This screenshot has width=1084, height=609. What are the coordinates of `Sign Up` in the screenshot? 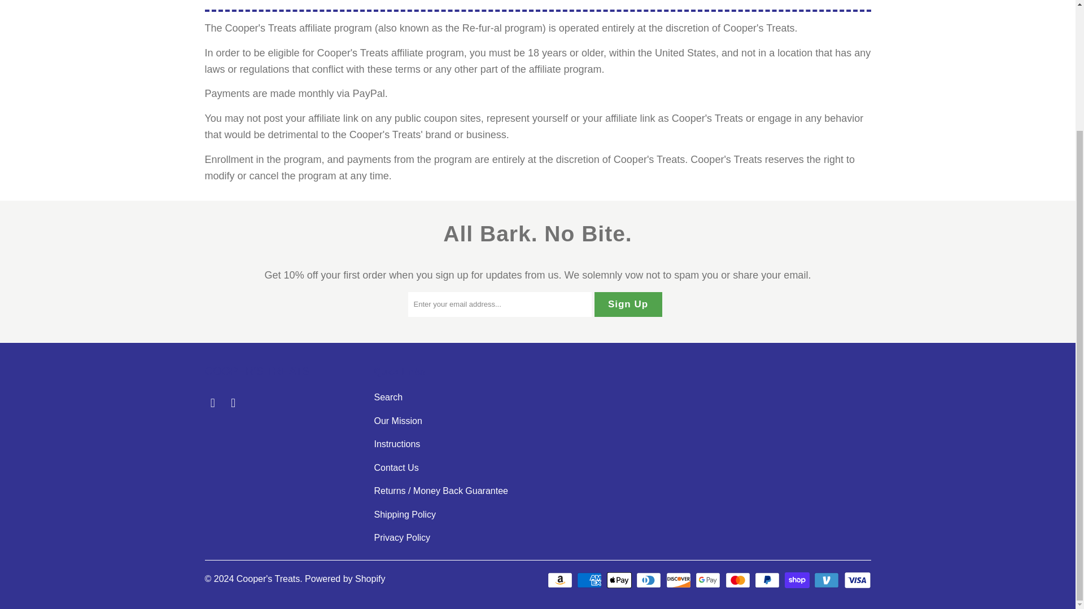 It's located at (628, 304).